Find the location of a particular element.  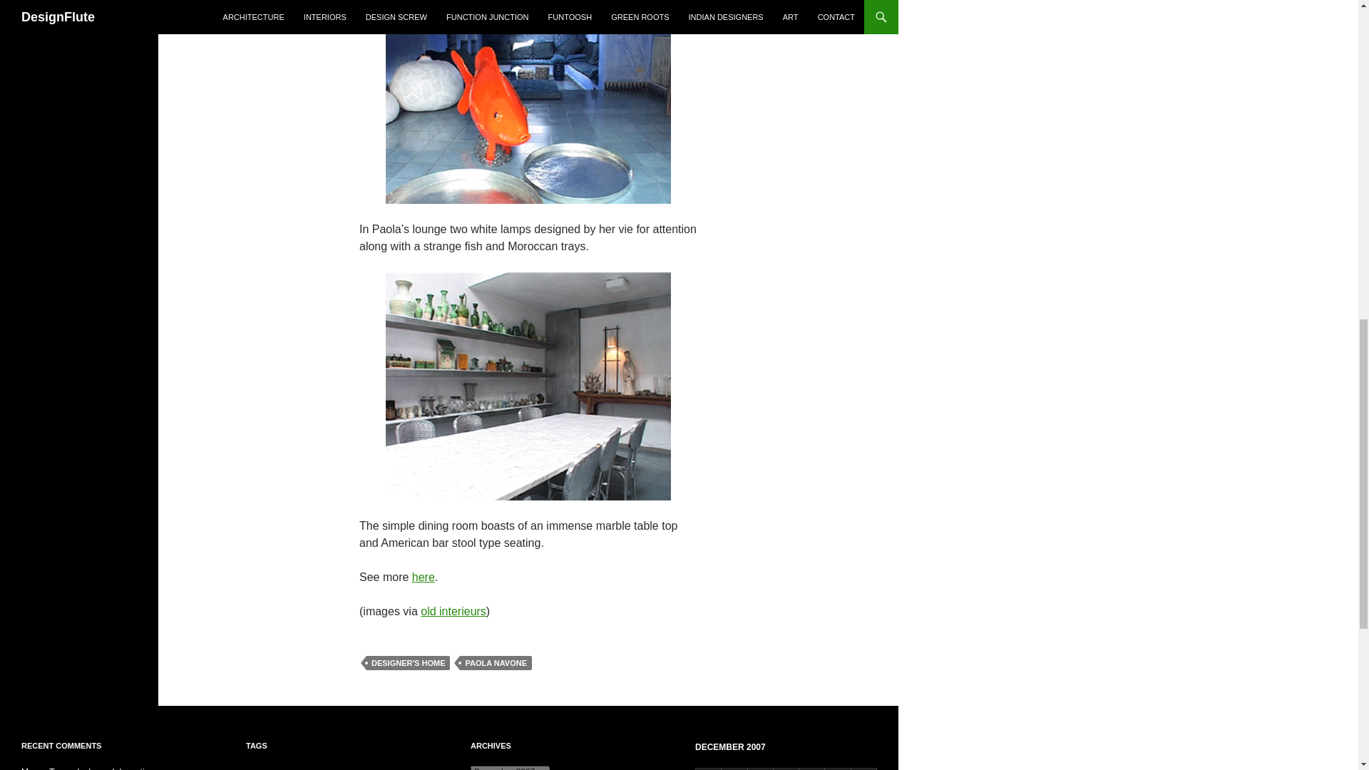

old interieurs is located at coordinates (453, 611).